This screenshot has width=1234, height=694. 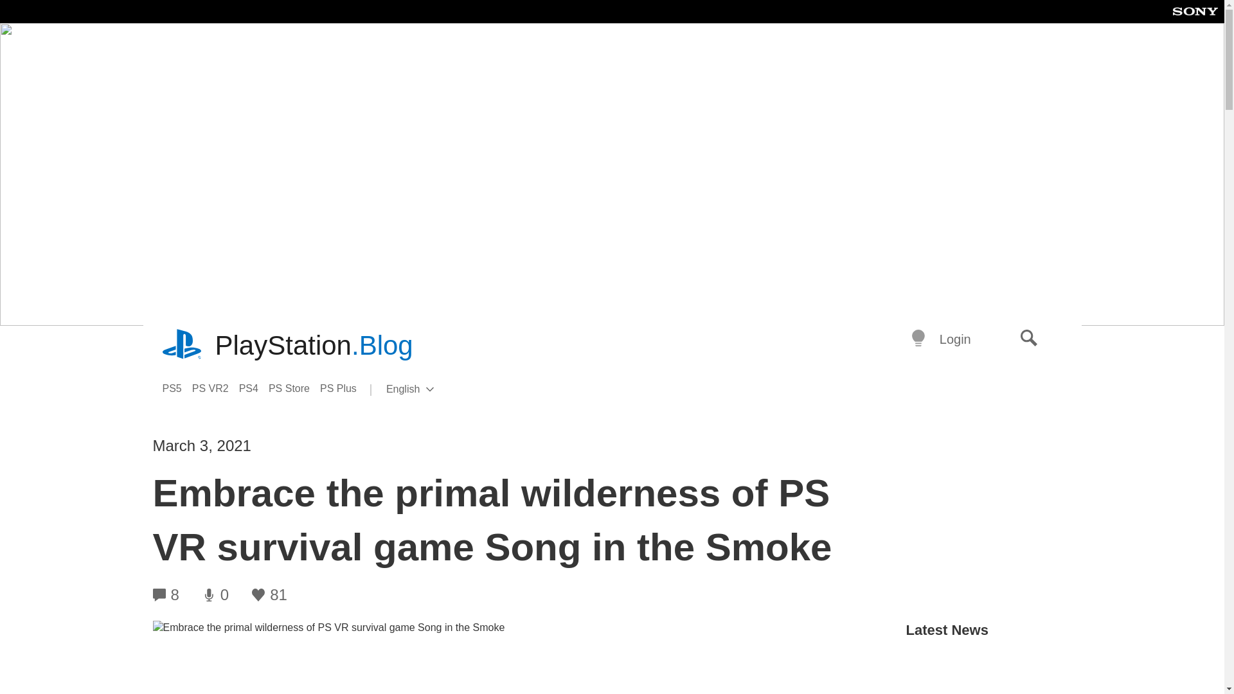 What do you see at coordinates (216, 388) in the screenshot?
I see `PS VR2` at bounding box center [216, 388].